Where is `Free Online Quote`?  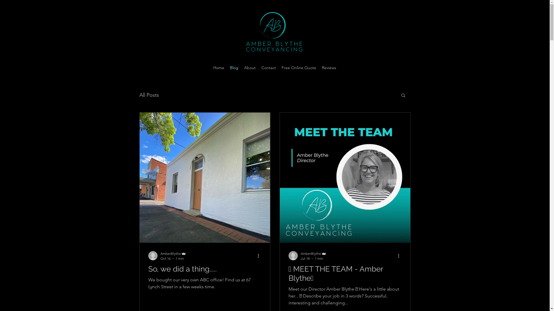
Free Online Quote is located at coordinates (299, 68).